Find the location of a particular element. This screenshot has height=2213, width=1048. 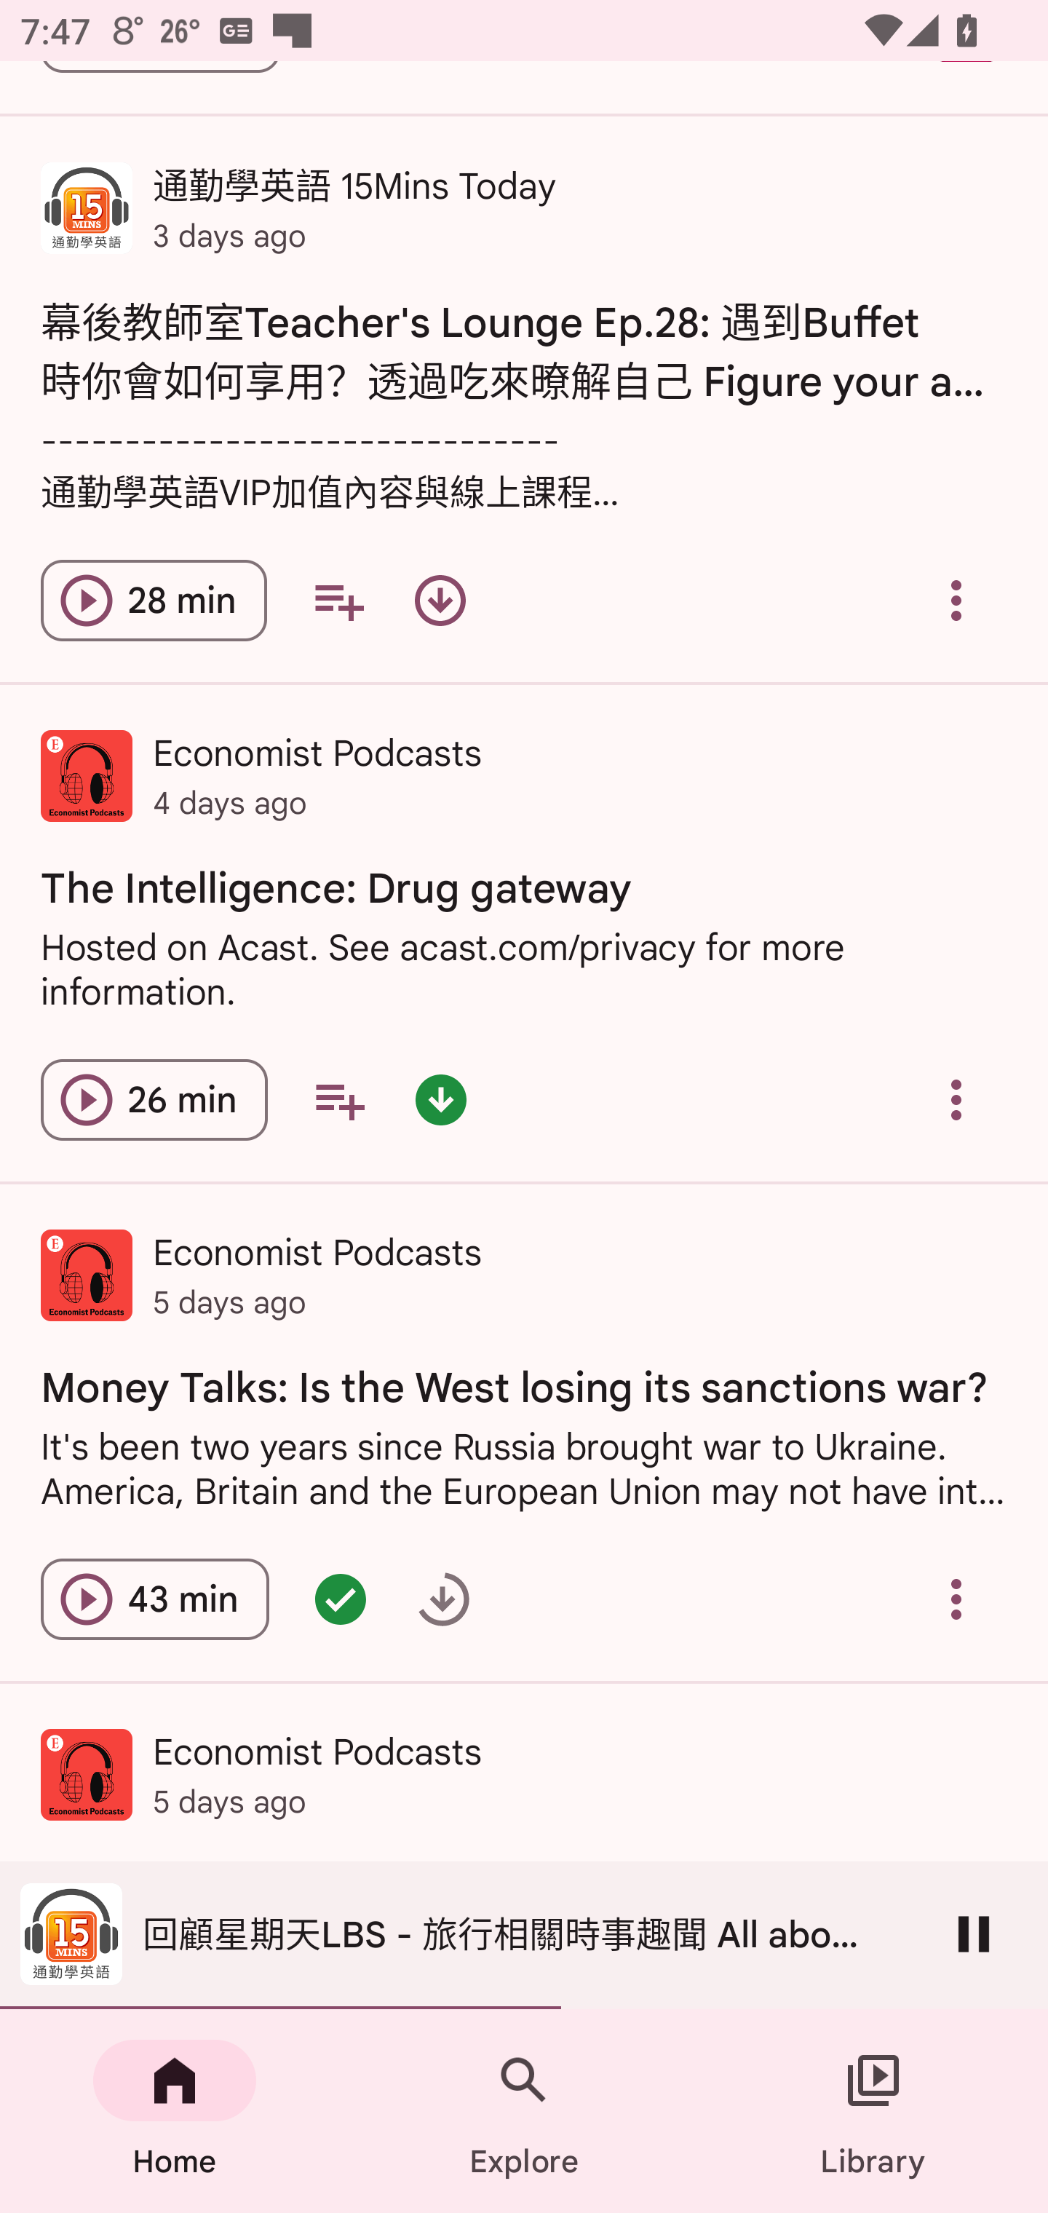

Queued to download - double tap for options is located at coordinates (442, 1599).